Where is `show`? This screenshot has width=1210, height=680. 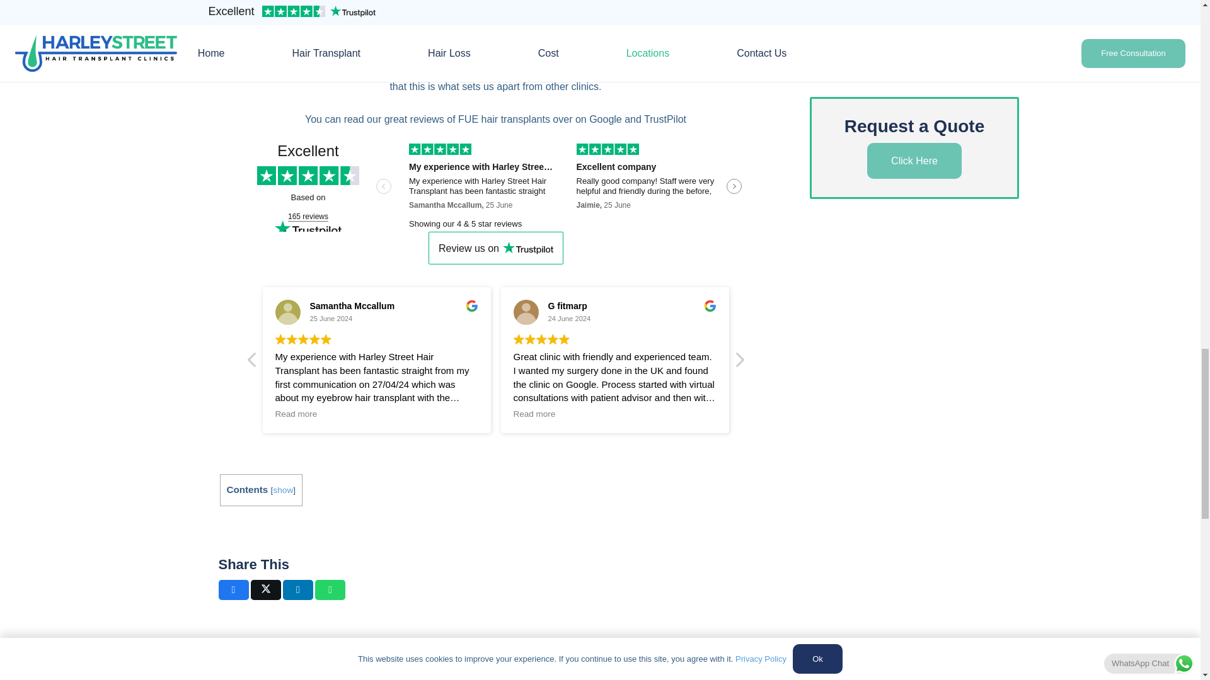 show is located at coordinates (282, 490).